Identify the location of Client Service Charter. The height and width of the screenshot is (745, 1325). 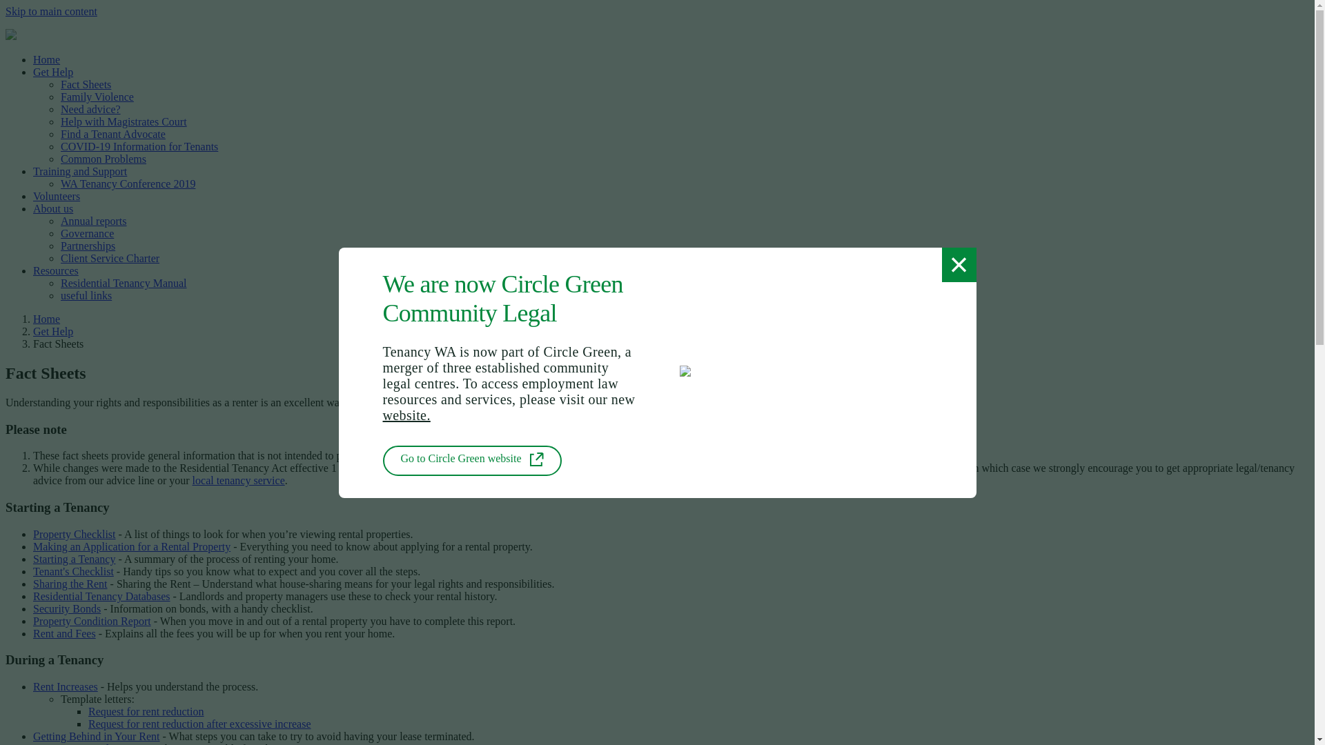
(110, 258).